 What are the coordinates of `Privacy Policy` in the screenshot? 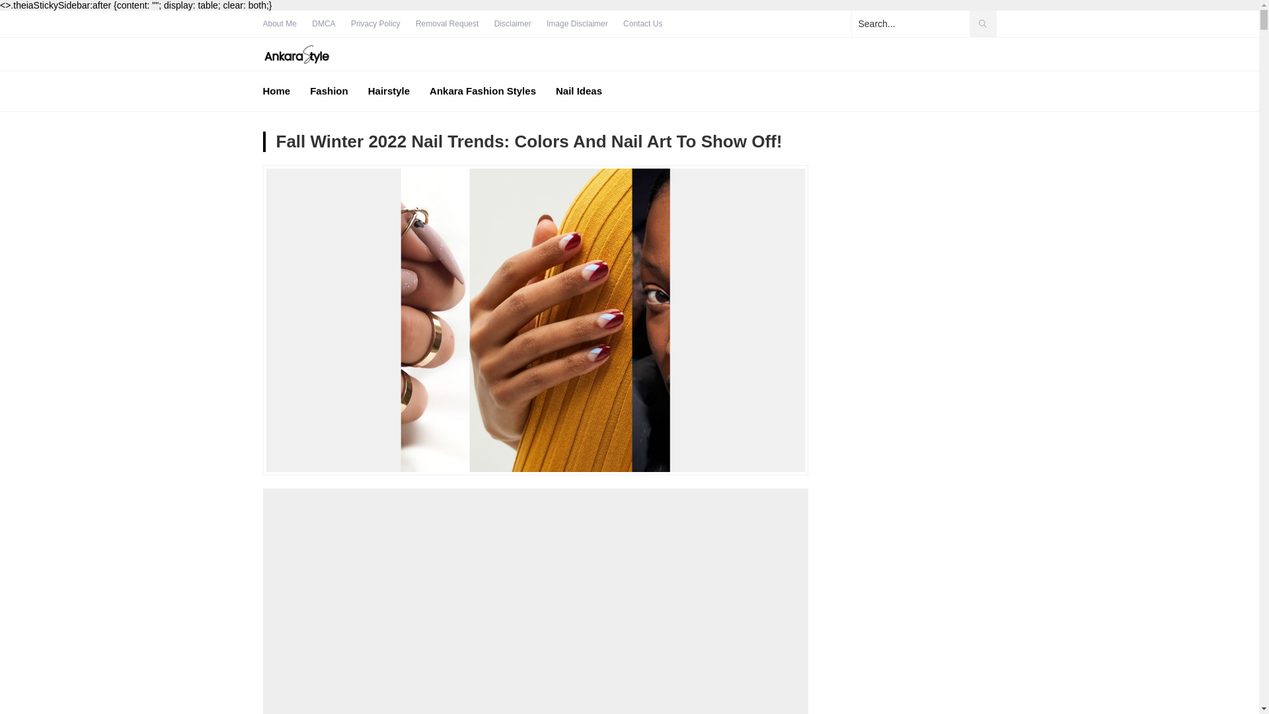 It's located at (375, 24).